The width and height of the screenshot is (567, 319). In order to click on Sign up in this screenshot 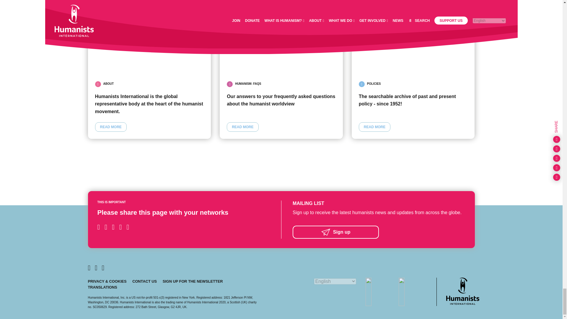, I will do `click(379, 232)`.